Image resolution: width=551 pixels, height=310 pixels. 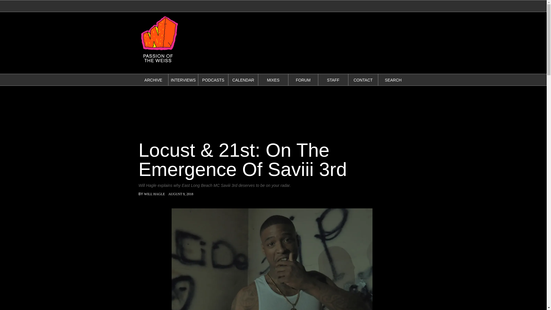 I want to click on ARCHIVE, so click(x=153, y=80).